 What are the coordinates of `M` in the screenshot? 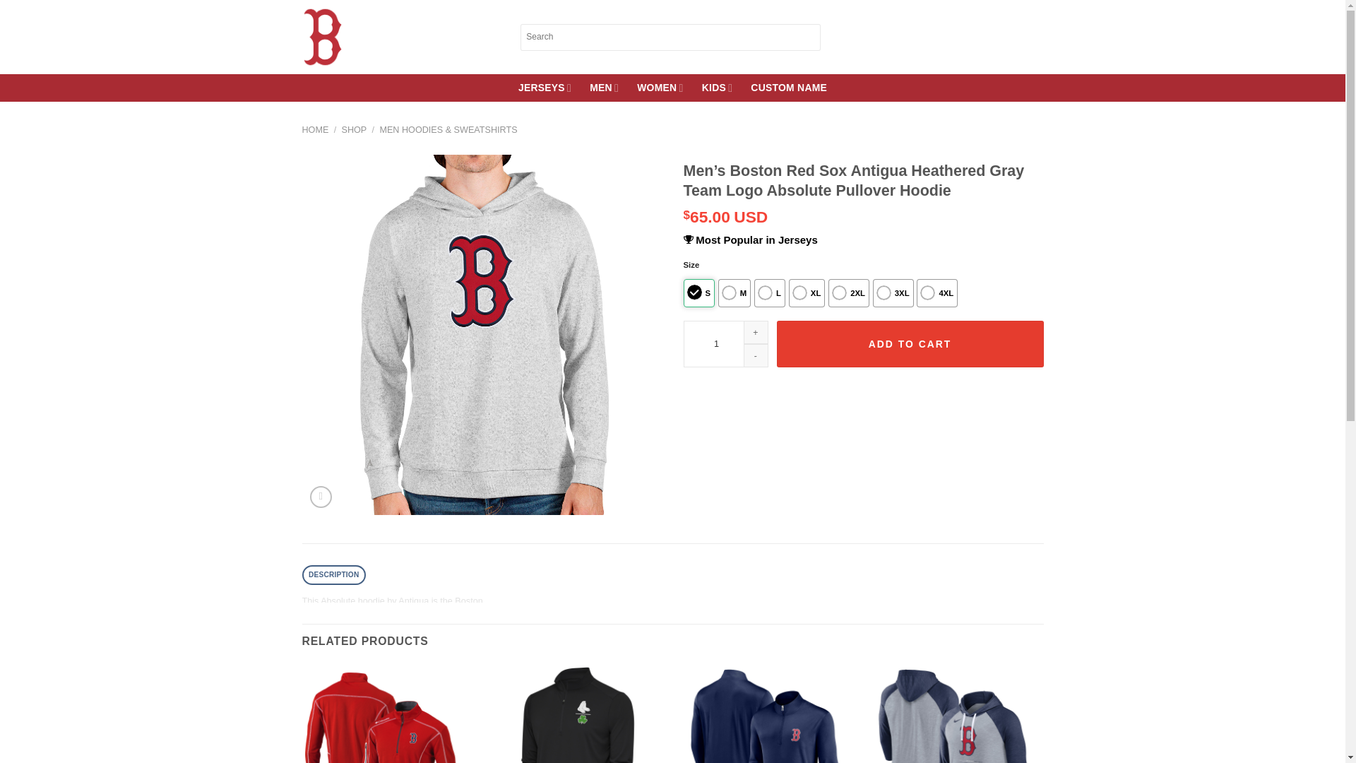 It's located at (734, 293).